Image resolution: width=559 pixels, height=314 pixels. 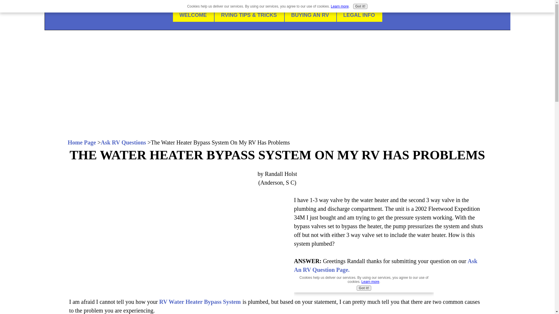 I want to click on RV Water Heater Bypass System, so click(x=200, y=302).